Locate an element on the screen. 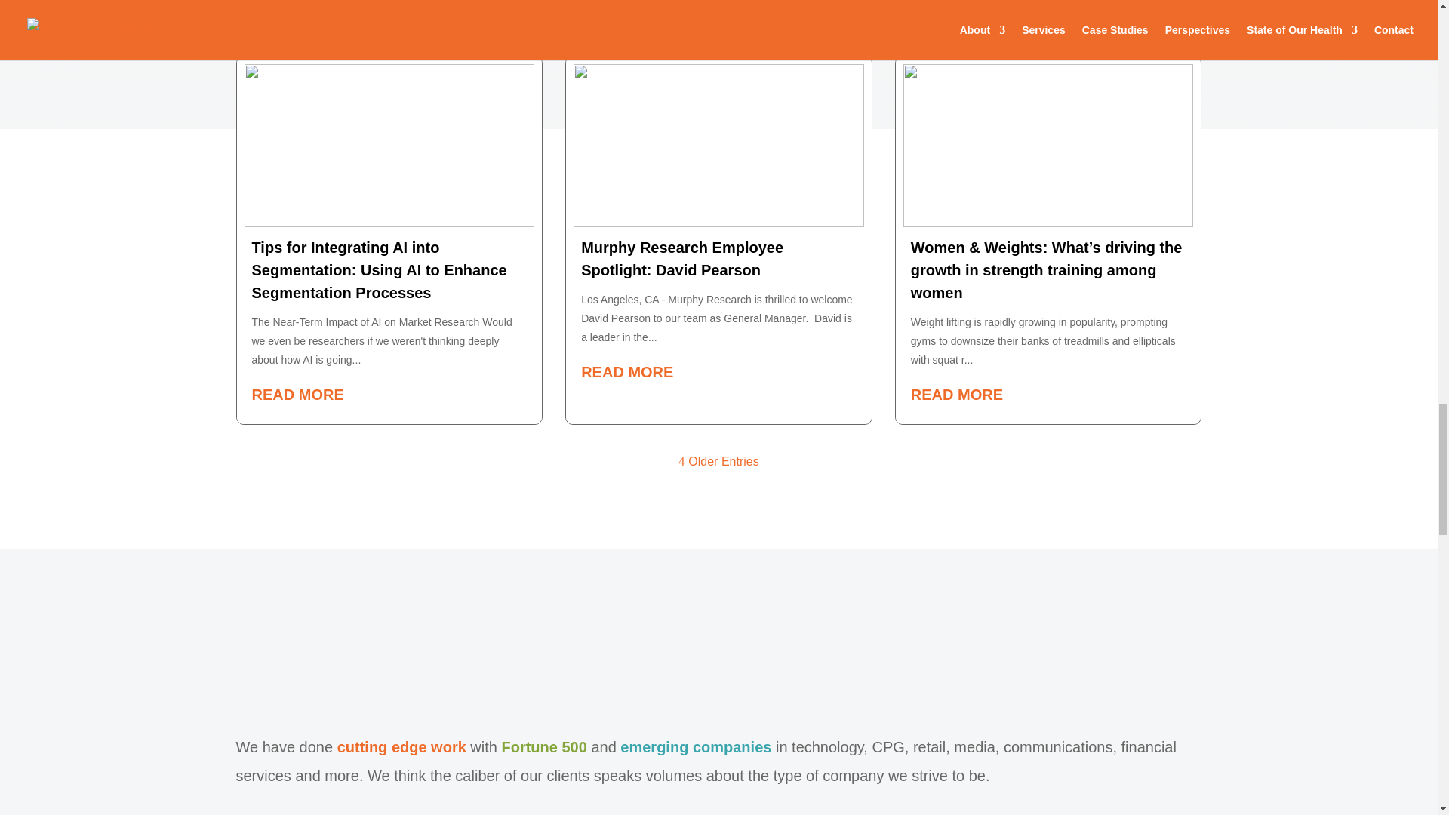 This screenshot has width=1449, height=815. READ MORE is located at coordinates (1052, 394).